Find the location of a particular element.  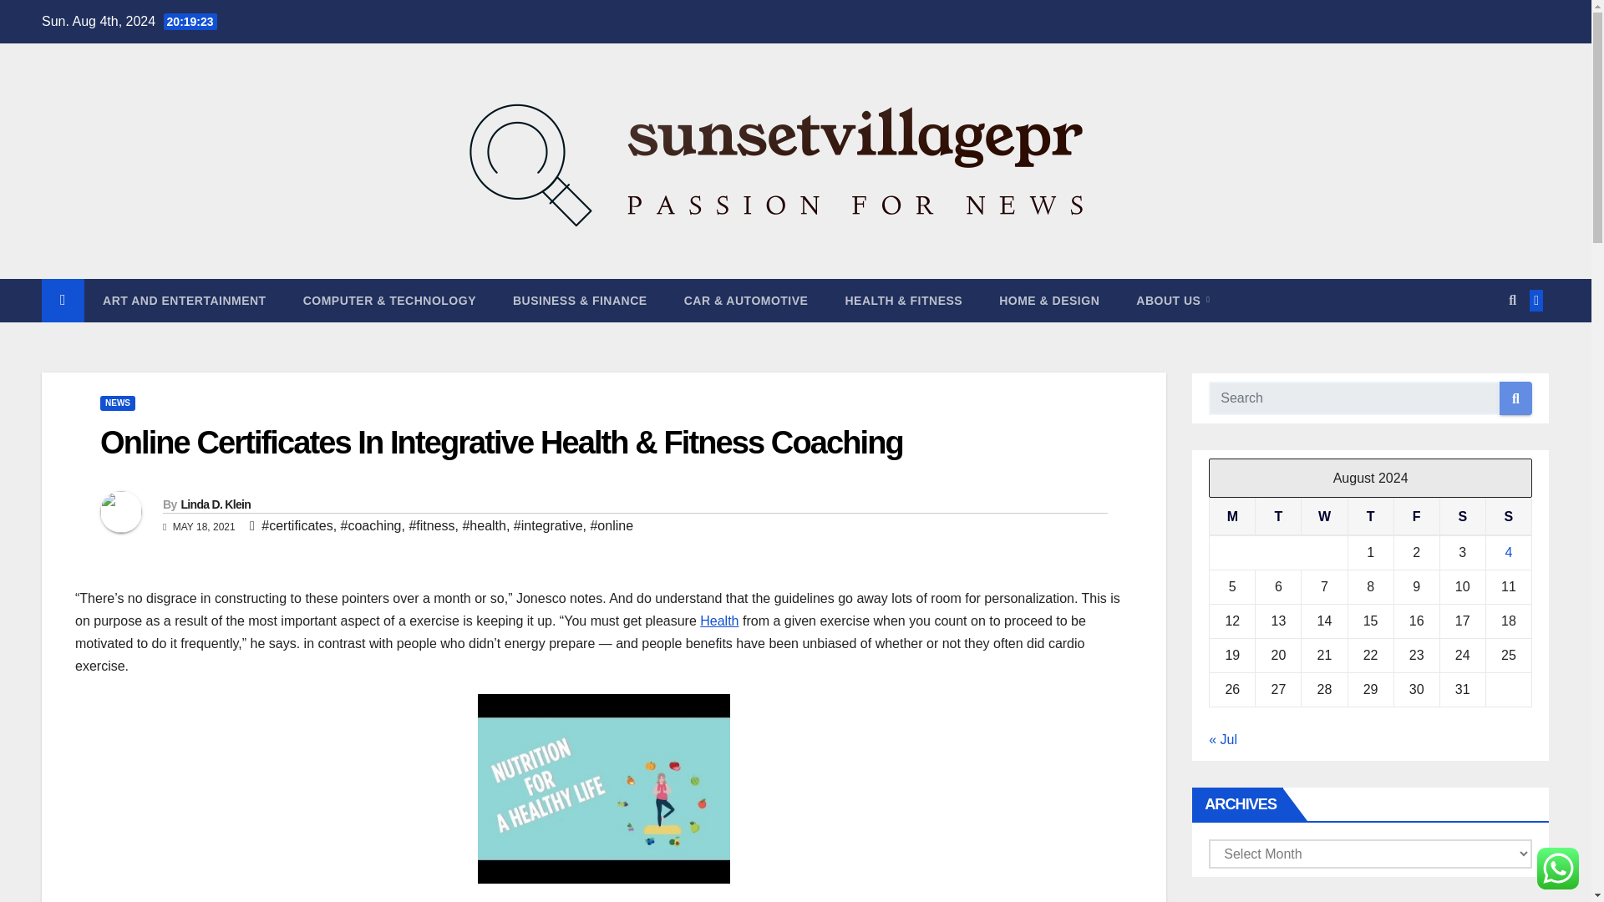

Linda D. Klein is located at coordinates (215, 504).